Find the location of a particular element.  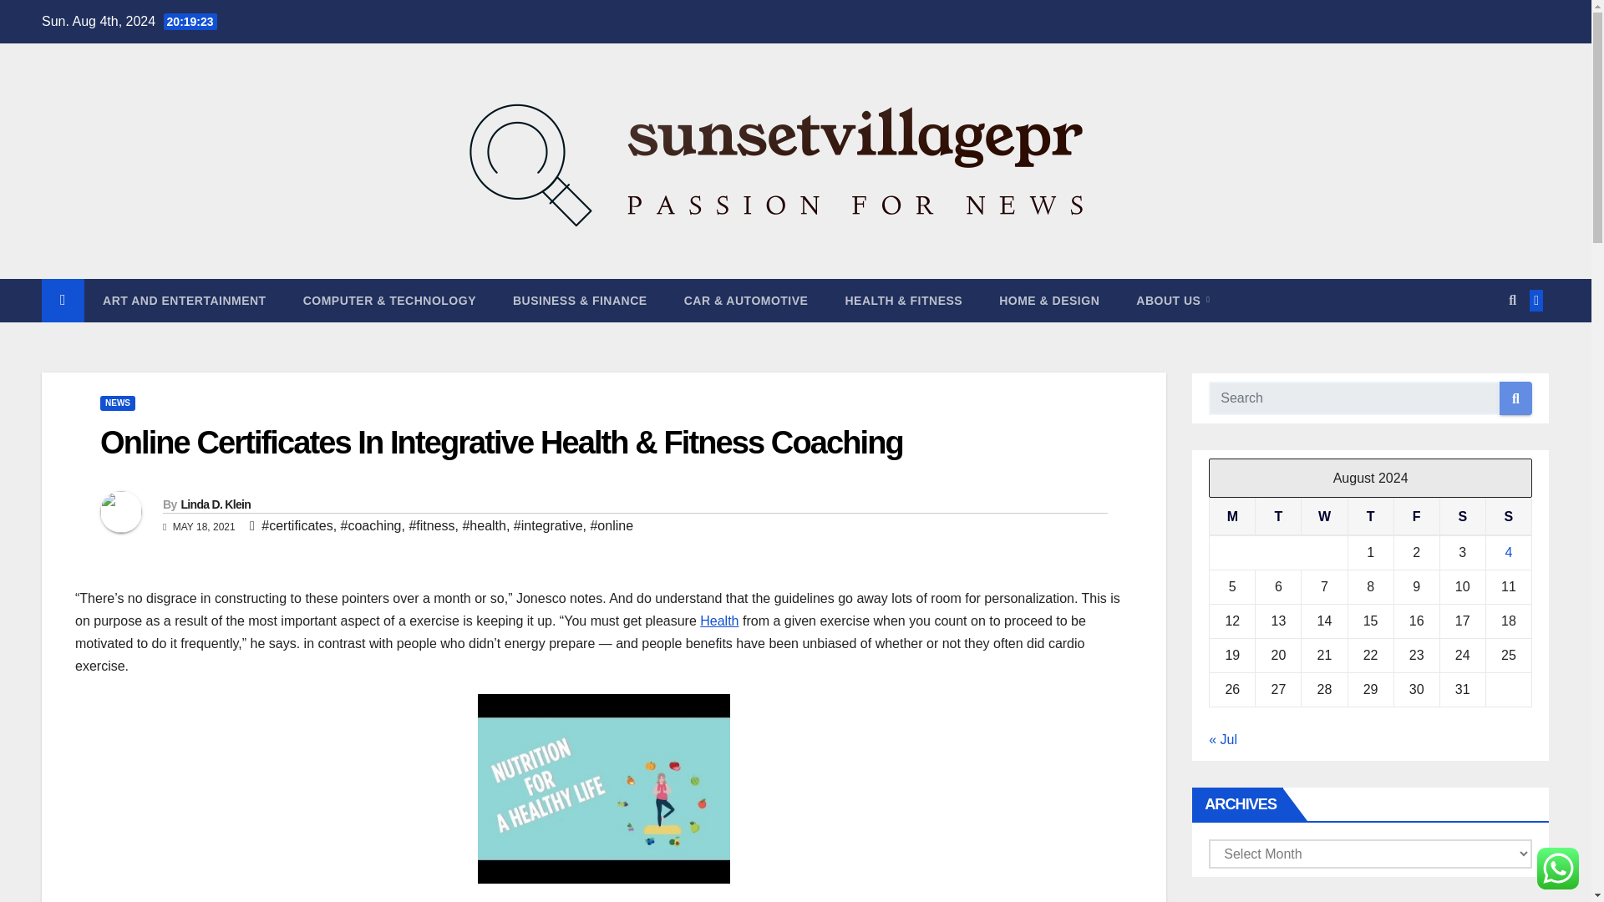

Linda D. Klein is located at coordinates (215, 504).